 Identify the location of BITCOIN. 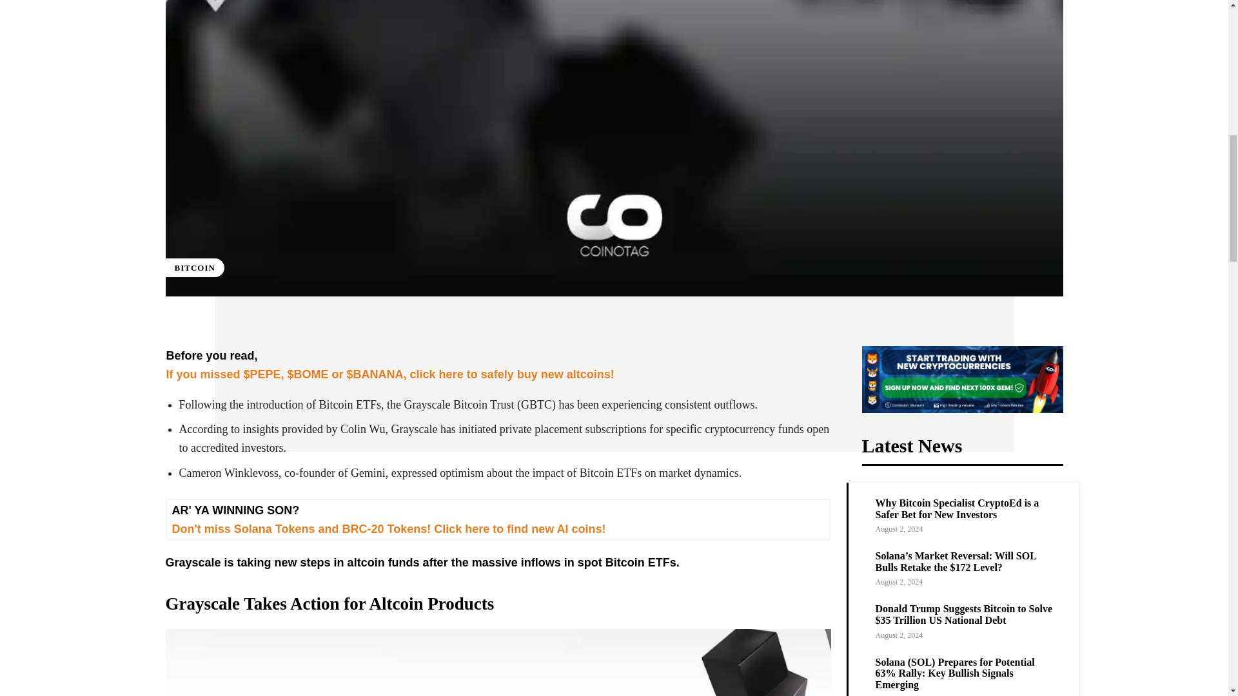
(194, 267).